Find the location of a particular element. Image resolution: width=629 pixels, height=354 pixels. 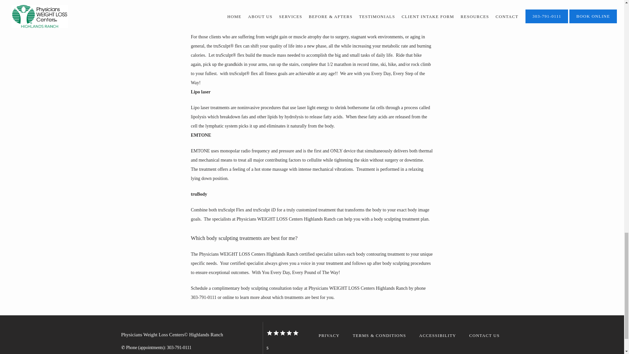

PRIVACY is located at coordinates (329, 336).